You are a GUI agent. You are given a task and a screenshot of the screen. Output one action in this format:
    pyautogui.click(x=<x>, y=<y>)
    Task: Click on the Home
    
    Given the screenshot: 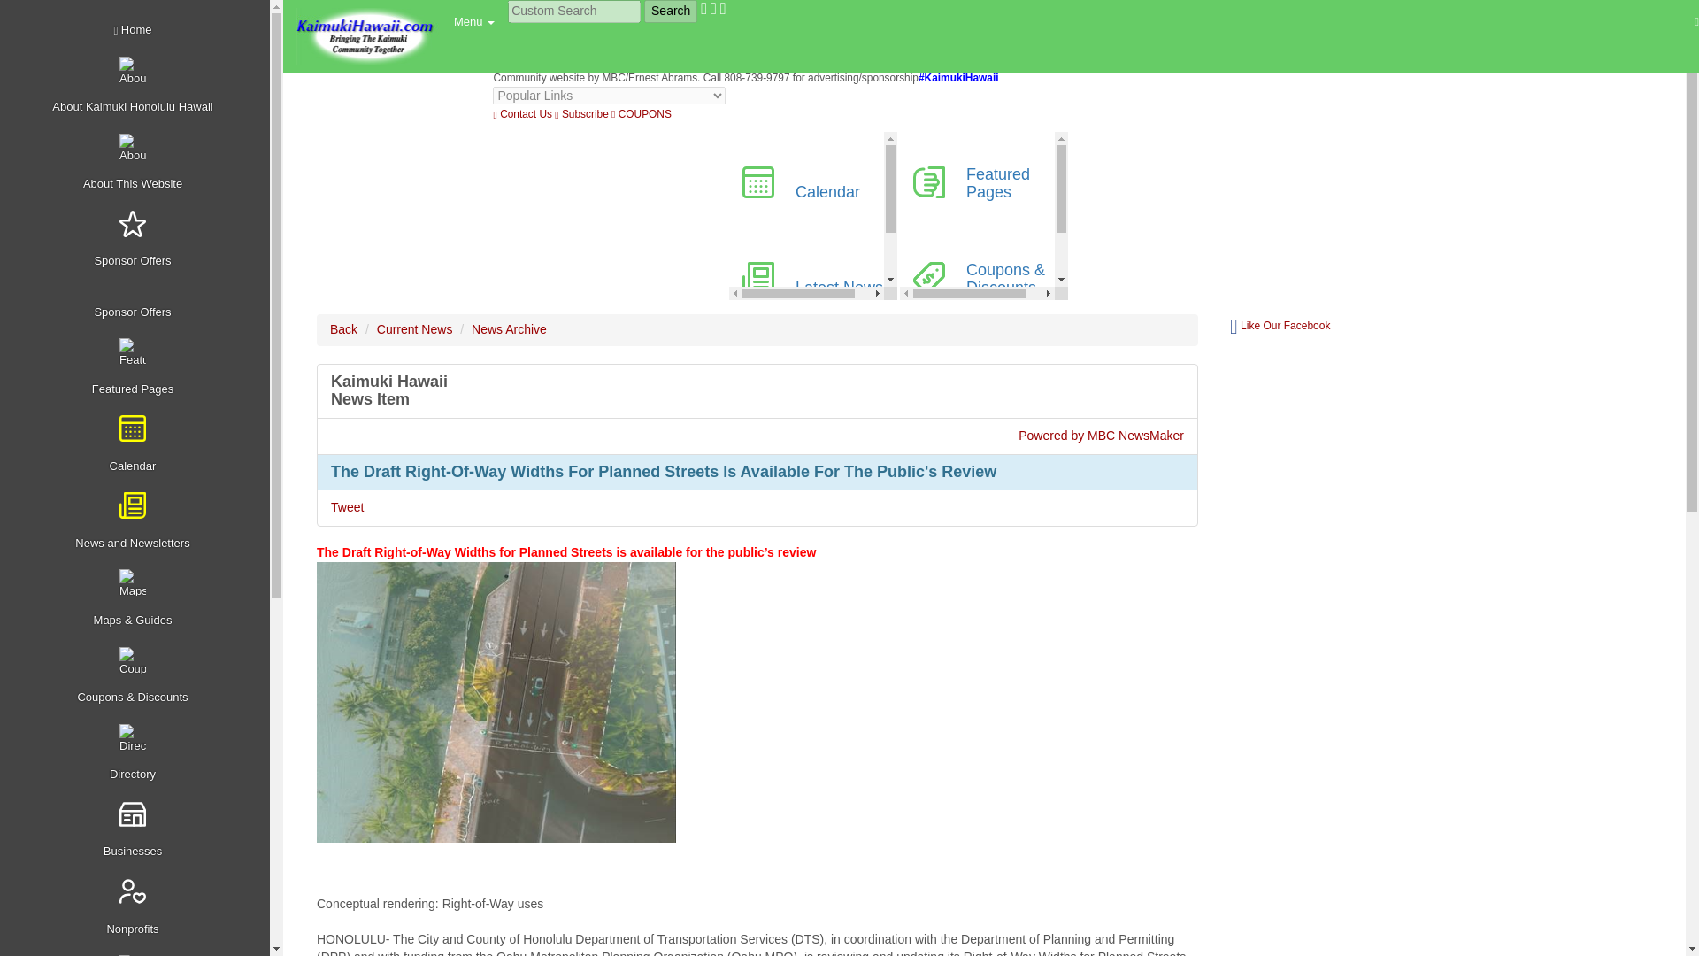 What is the action you would take?
    pyautogui.click(x=137, y=30)
    